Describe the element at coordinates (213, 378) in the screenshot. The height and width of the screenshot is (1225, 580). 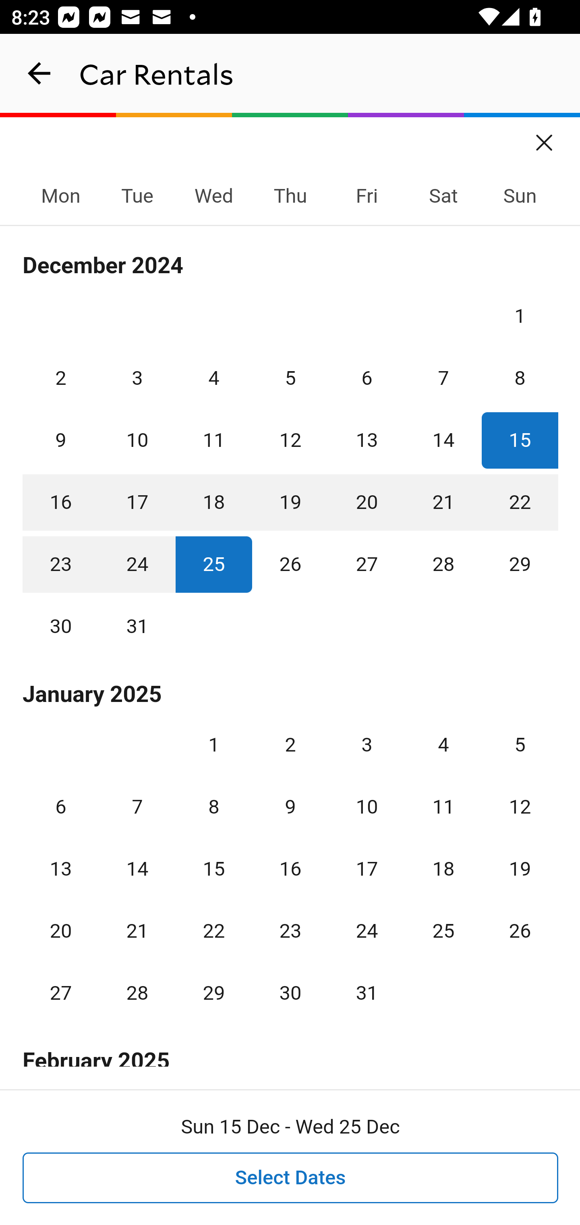
I see `4 December 2024` at that location.